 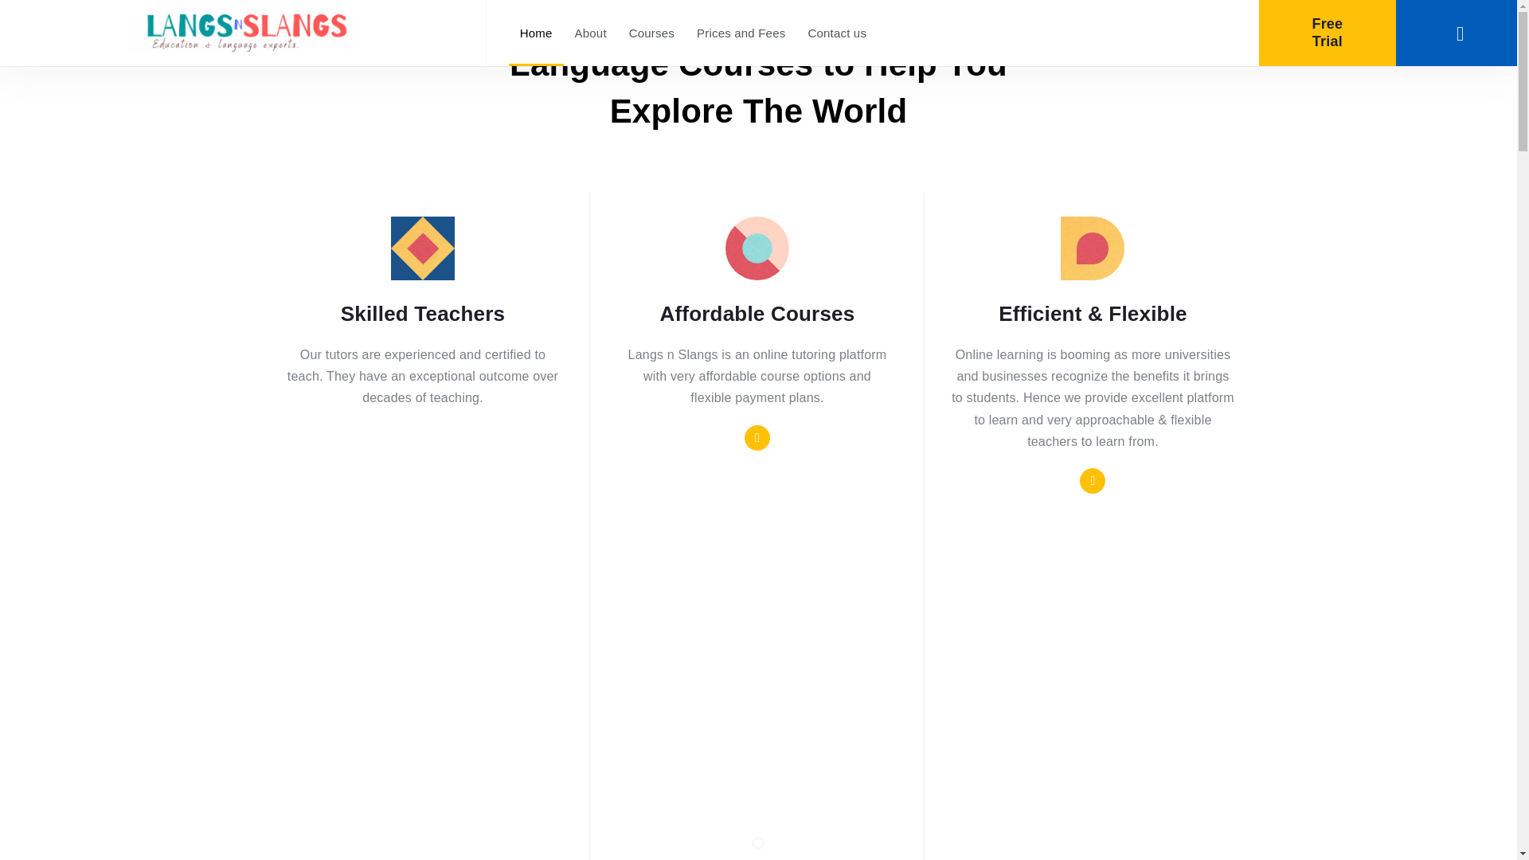 I want to click on Prices and Fees, so click(x=741, y=33).